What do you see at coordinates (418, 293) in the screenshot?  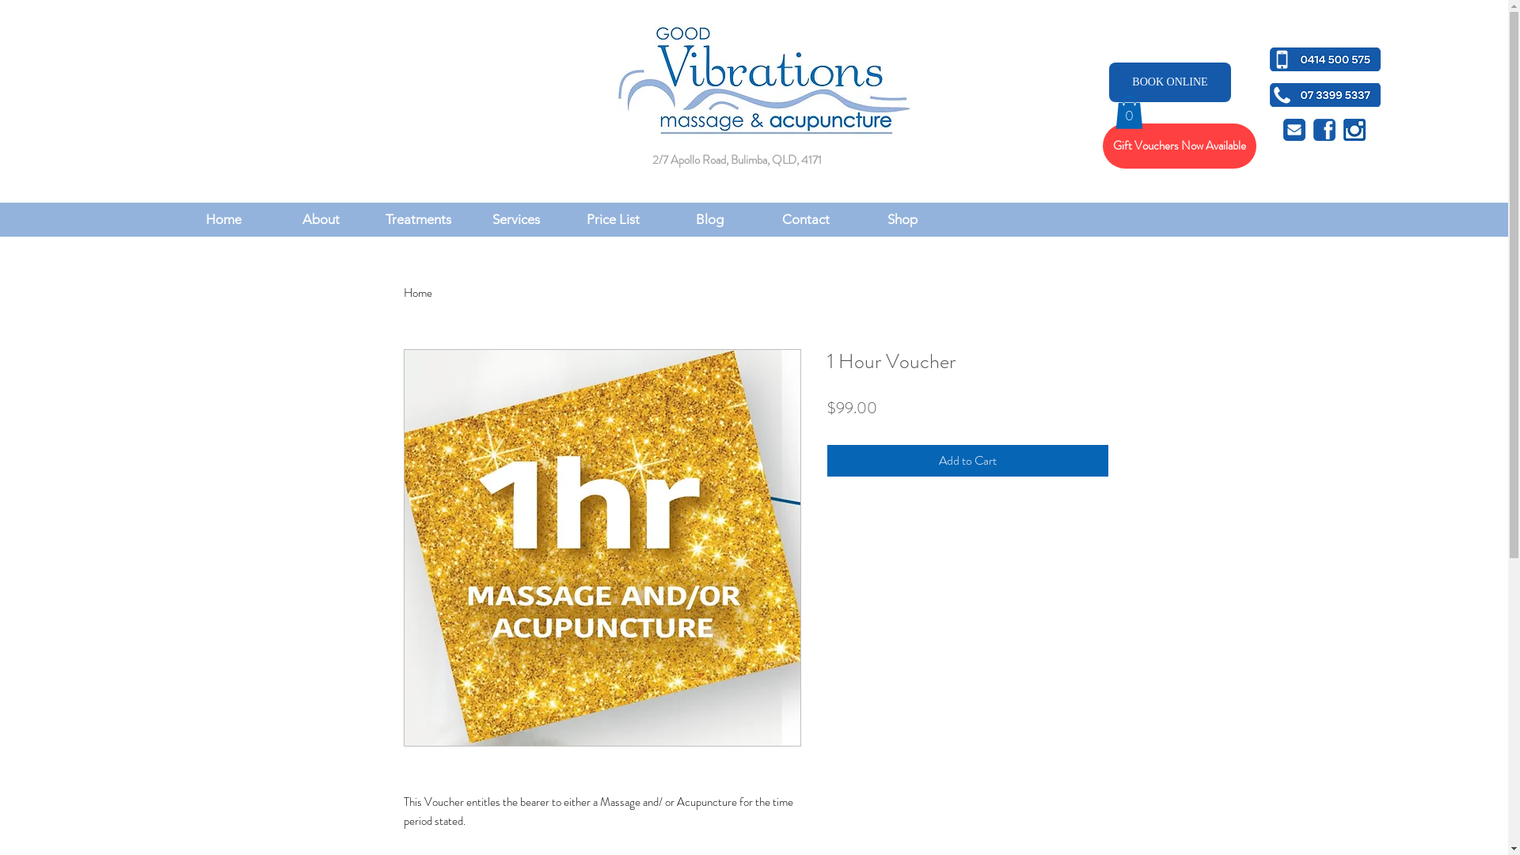 I see `Home` at bounding box center [418, 293].